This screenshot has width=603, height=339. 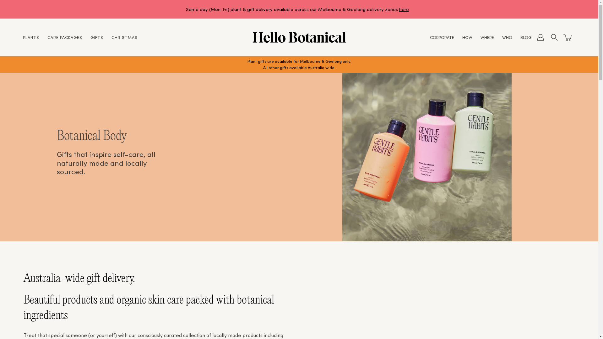 I want to click on Next, so click(x=561, y=9).